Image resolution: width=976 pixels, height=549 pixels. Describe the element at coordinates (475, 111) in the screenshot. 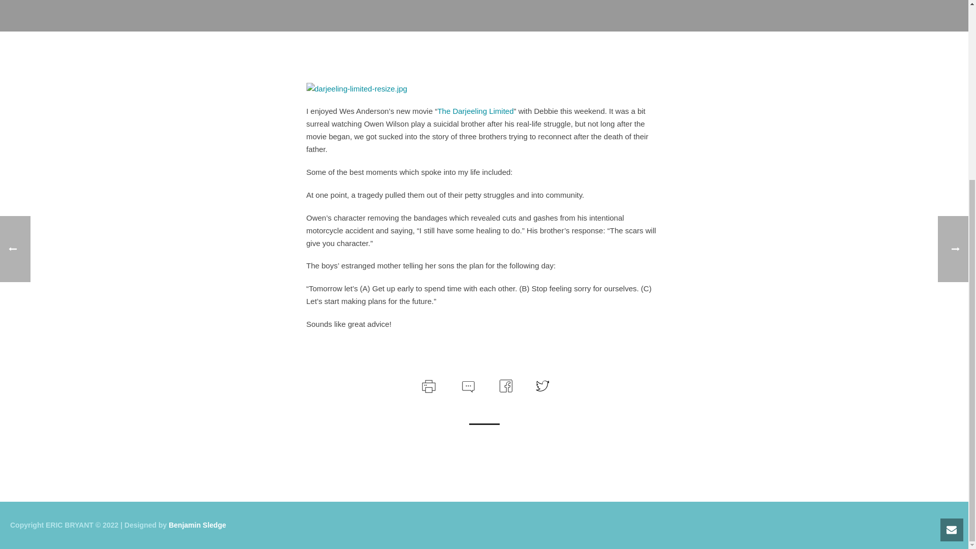

I see `The Darjeeling Limited` at that location.